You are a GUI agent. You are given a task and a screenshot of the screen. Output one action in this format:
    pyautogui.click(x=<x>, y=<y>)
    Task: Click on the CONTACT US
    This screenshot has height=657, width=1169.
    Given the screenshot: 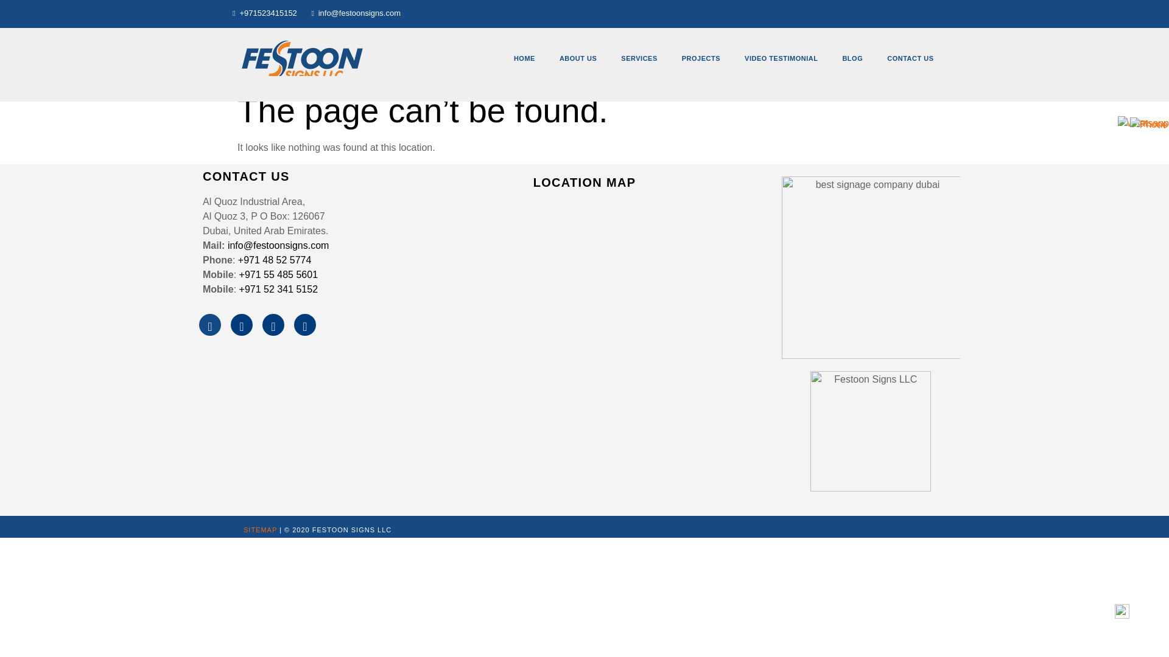 What is the action you would take?
    pyautogui.click(x=910, y=58)
    